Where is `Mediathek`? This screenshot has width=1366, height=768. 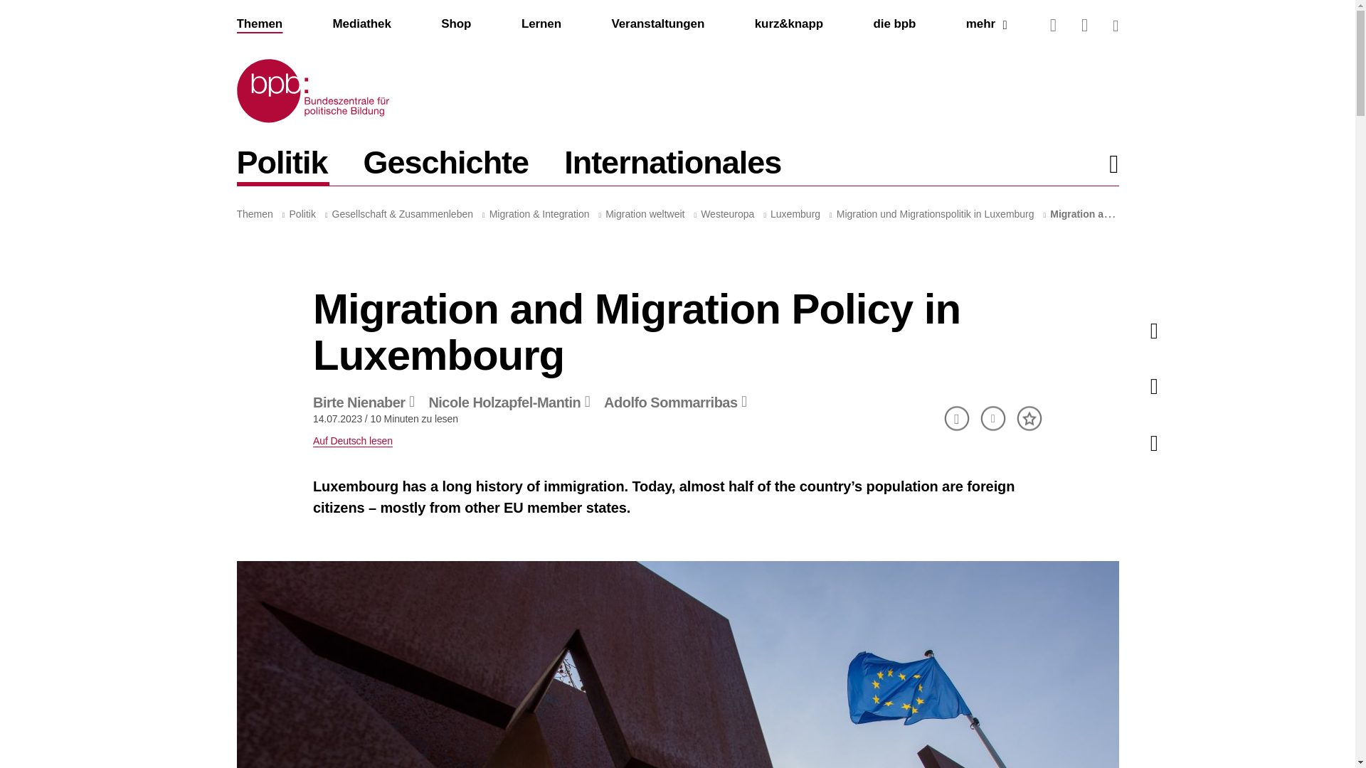
Mediathek is located at coordinates (361, 24).